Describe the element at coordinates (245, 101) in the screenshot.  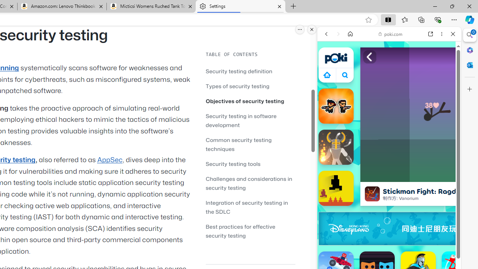
I see `Objectives of security testing` at that location.